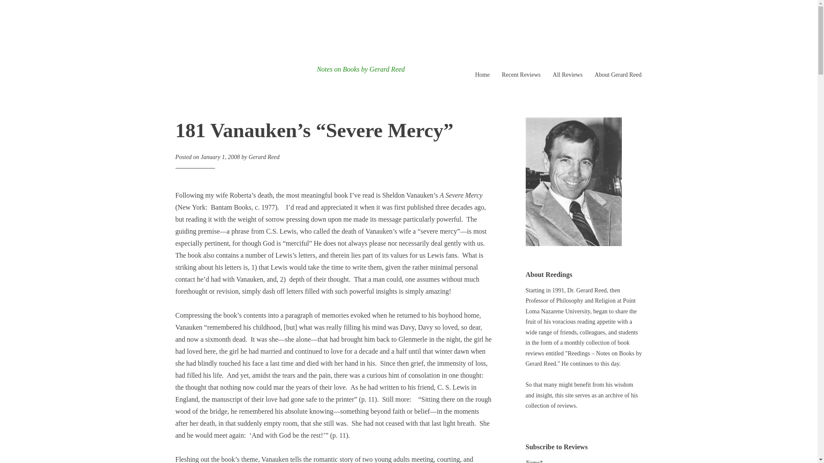 This screenshot has width=824, height=463. Describe the element at coordinates (482, 75) in the screenshot. I see `Home` at that location.